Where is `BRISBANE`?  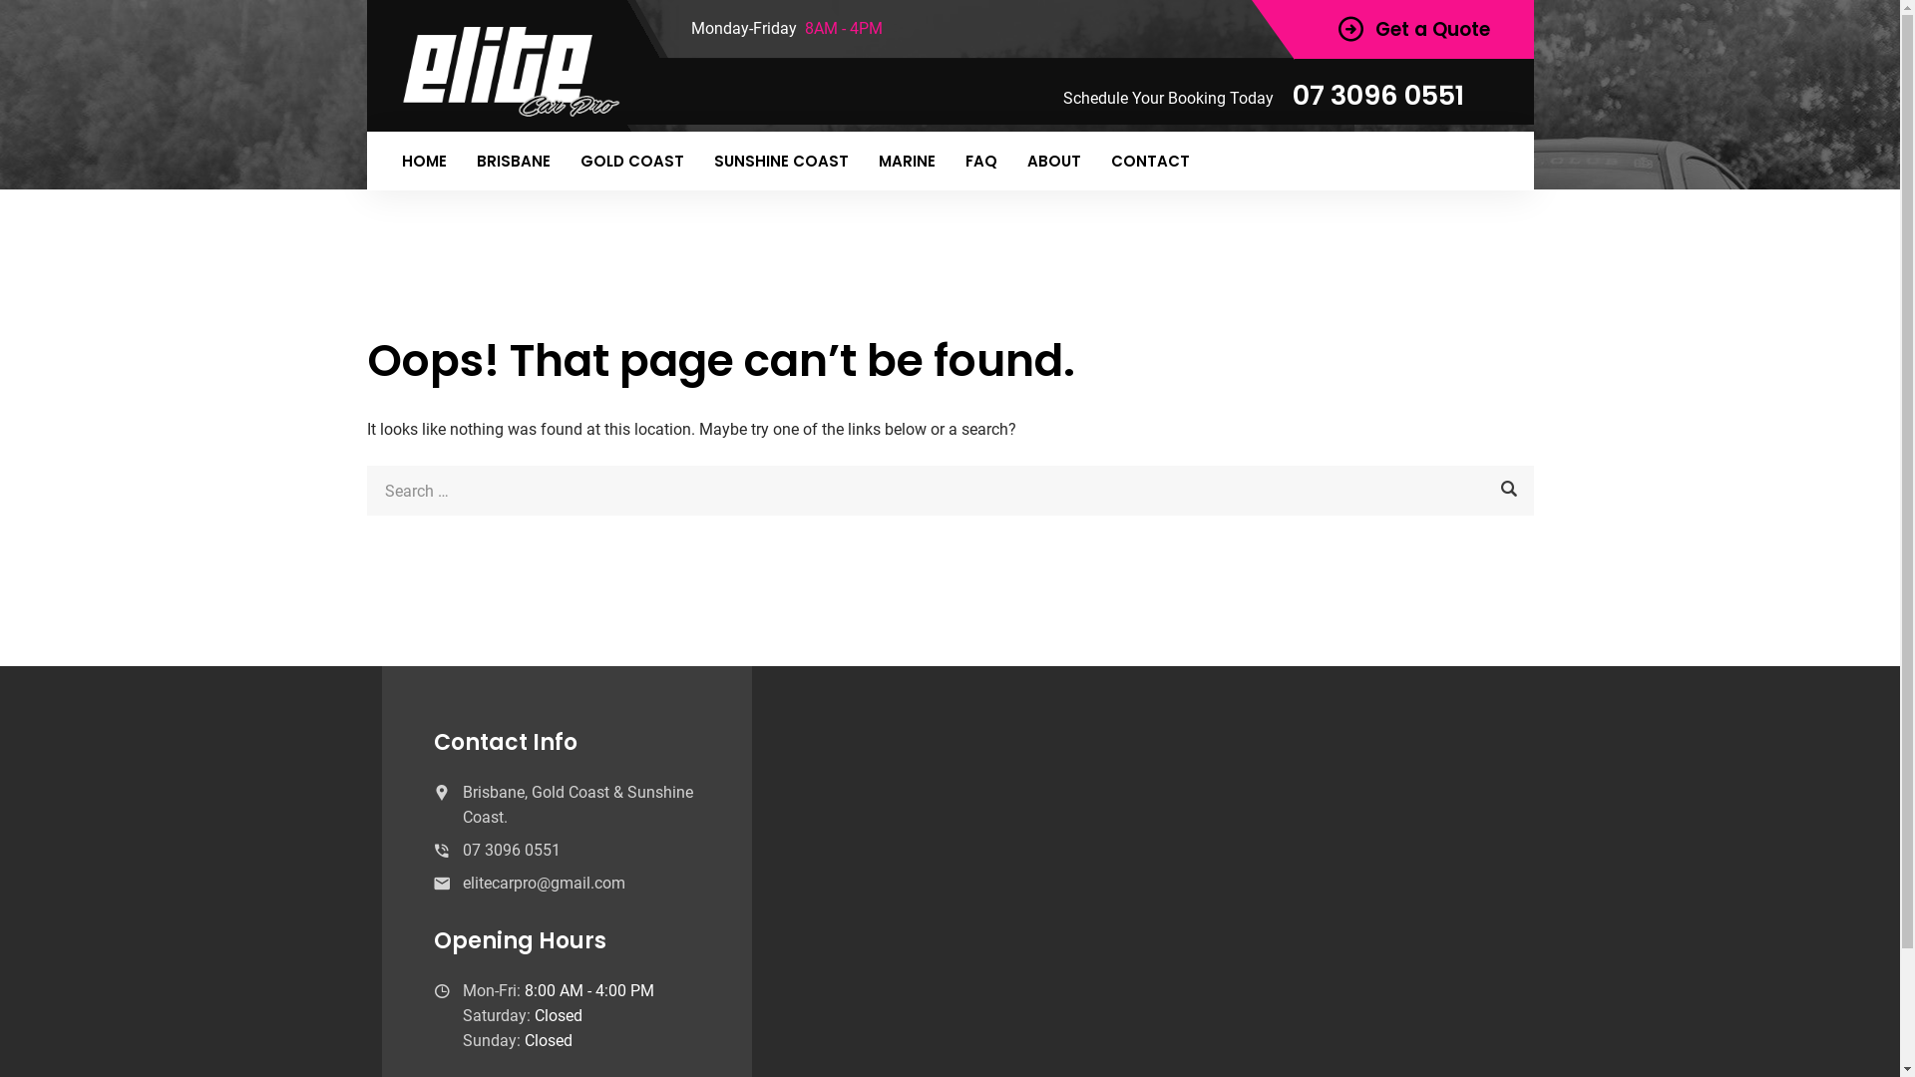 BRISBANE is located at coordinates (513, 162).